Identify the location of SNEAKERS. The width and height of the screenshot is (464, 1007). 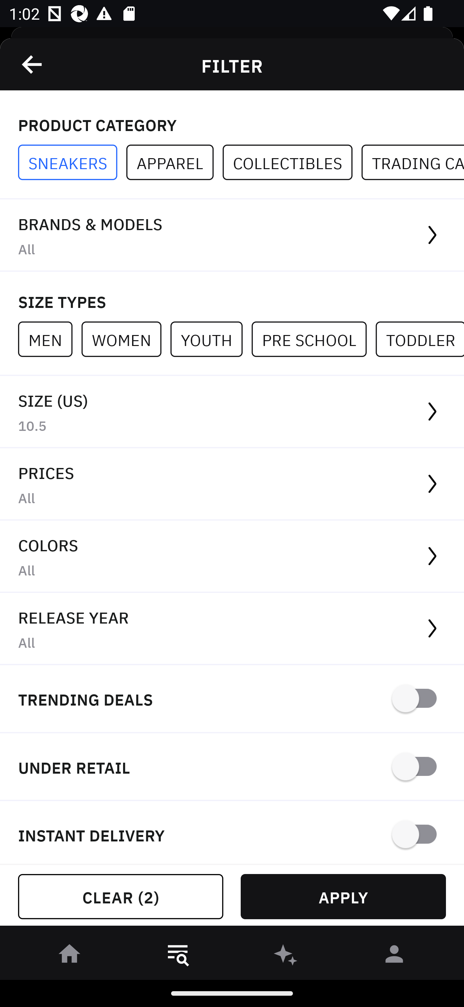
(72, 163).